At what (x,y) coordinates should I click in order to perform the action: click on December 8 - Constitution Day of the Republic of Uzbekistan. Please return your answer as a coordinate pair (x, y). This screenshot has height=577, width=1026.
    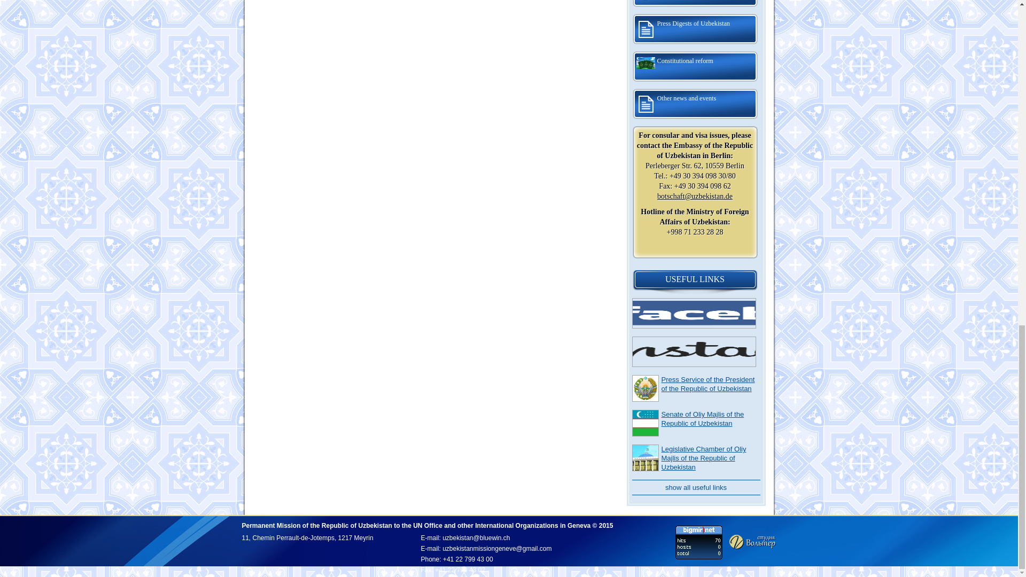
    Looking at the image, I should click on (695, 4).